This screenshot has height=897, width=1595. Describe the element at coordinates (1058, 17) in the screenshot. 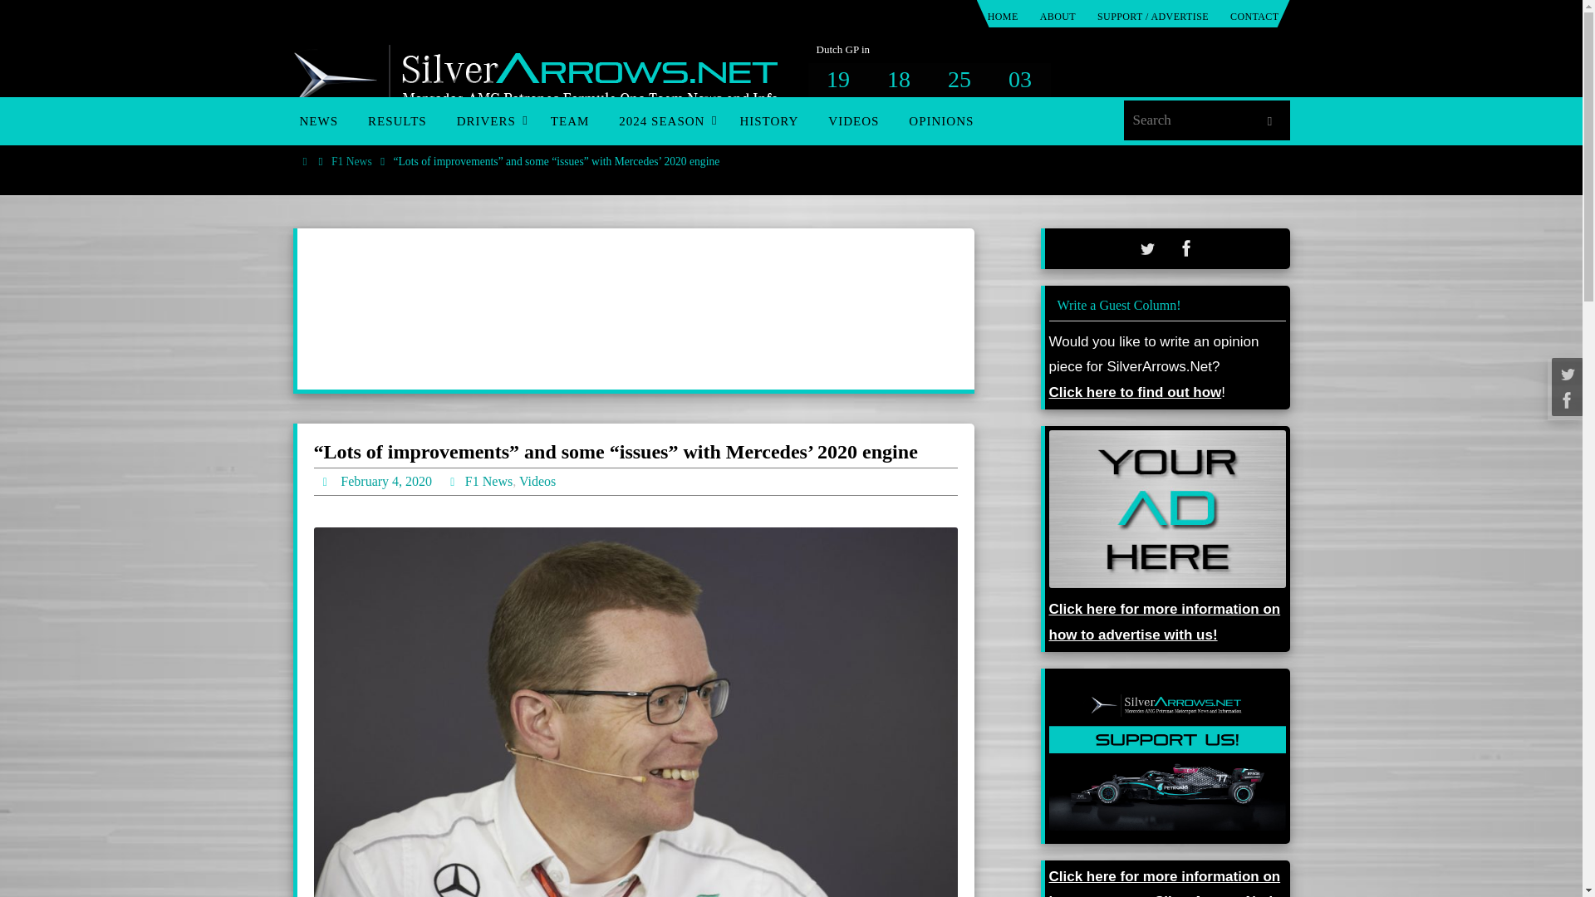

I see `ABOUT` at that location.